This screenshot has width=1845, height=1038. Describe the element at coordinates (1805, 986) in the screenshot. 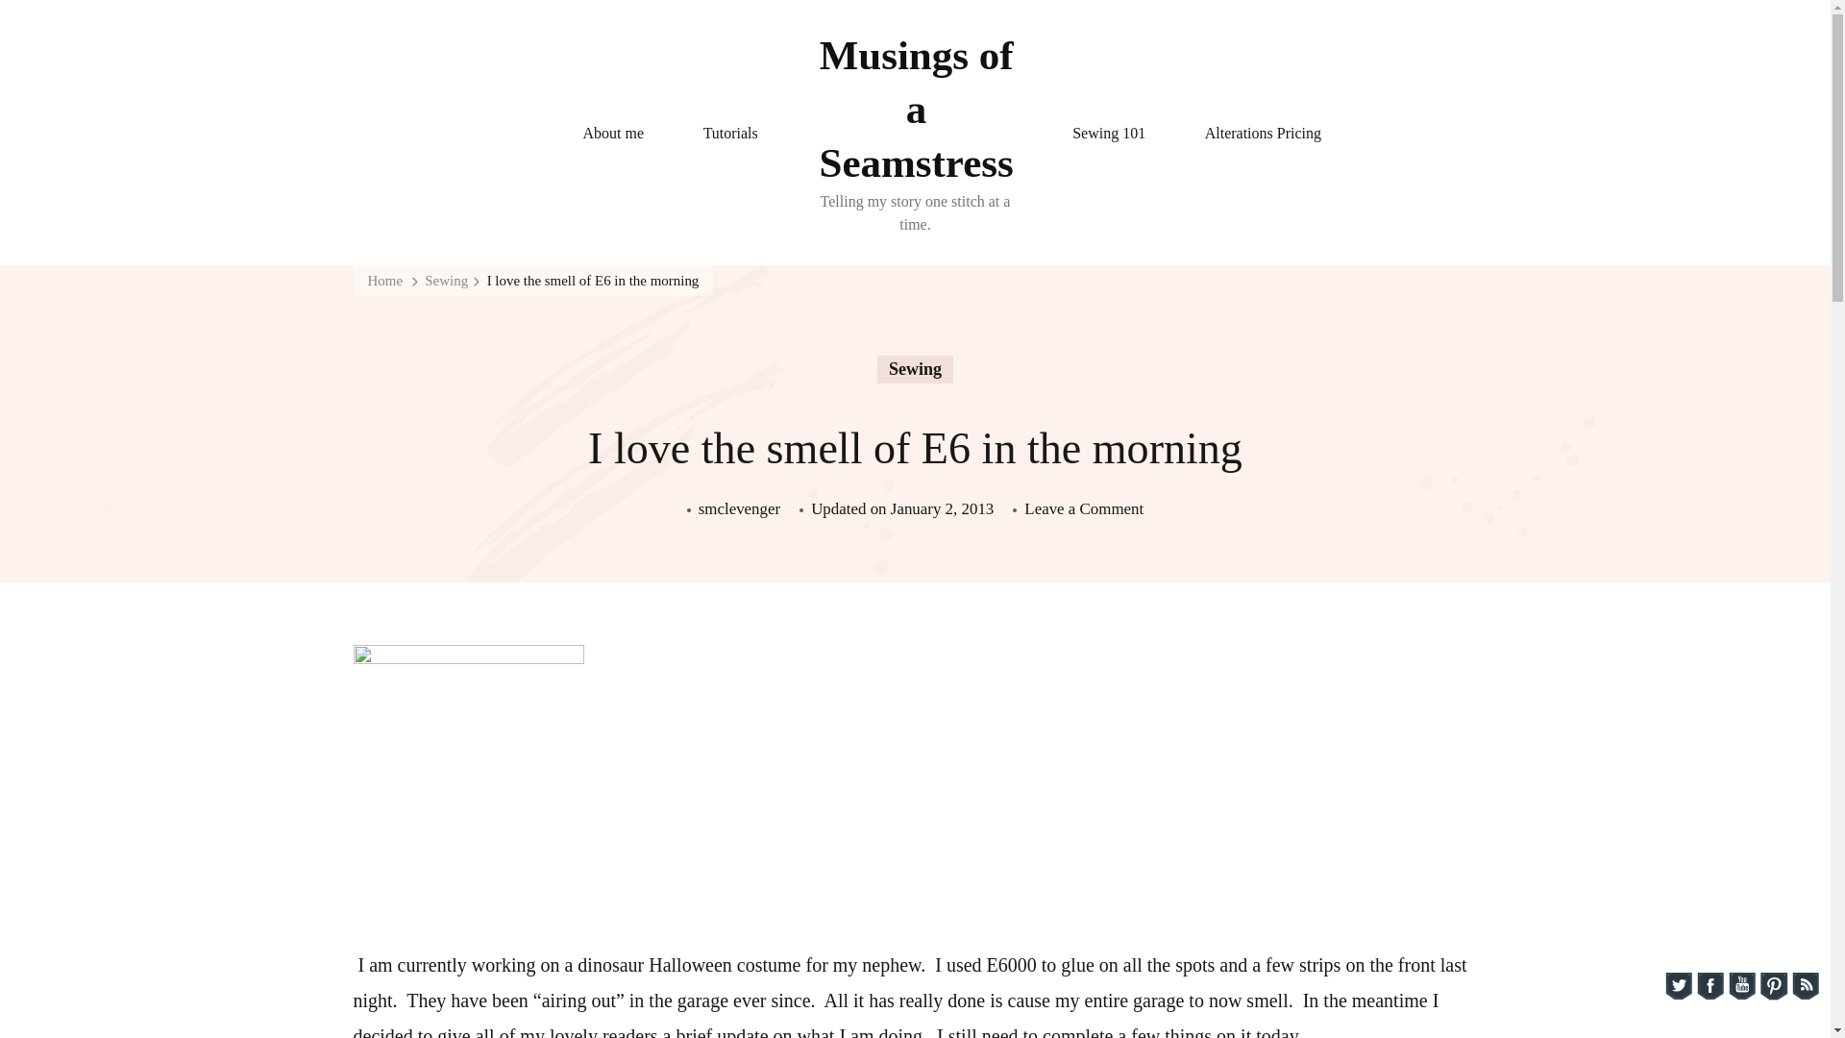

I see `Sewing 101` at that location.